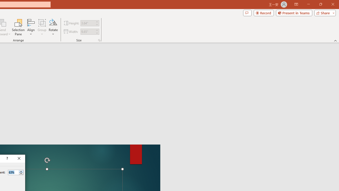  Describe the element at coordinates (87, 32) in the screenshot. I see `Shape Width` at that location.